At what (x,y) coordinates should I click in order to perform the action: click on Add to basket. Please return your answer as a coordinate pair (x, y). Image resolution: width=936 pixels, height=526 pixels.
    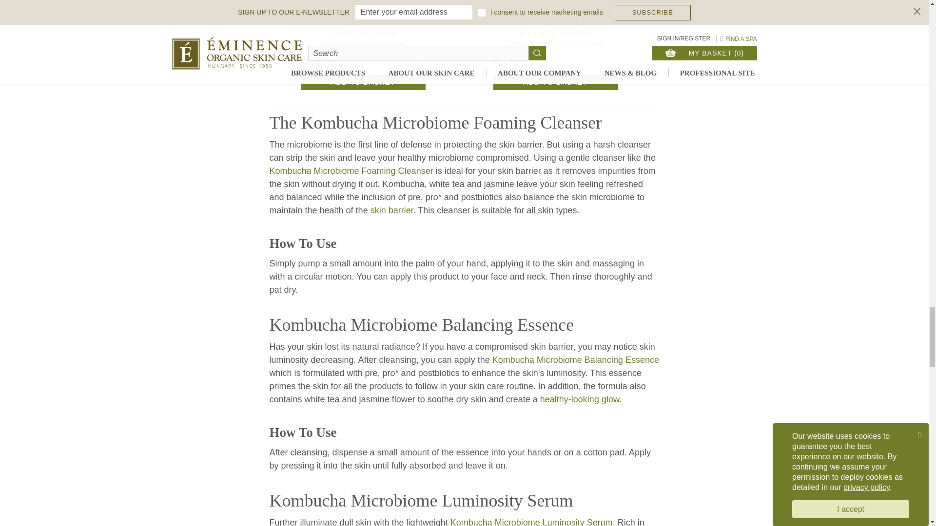
    Looking at the image, I should click on (555, 82).